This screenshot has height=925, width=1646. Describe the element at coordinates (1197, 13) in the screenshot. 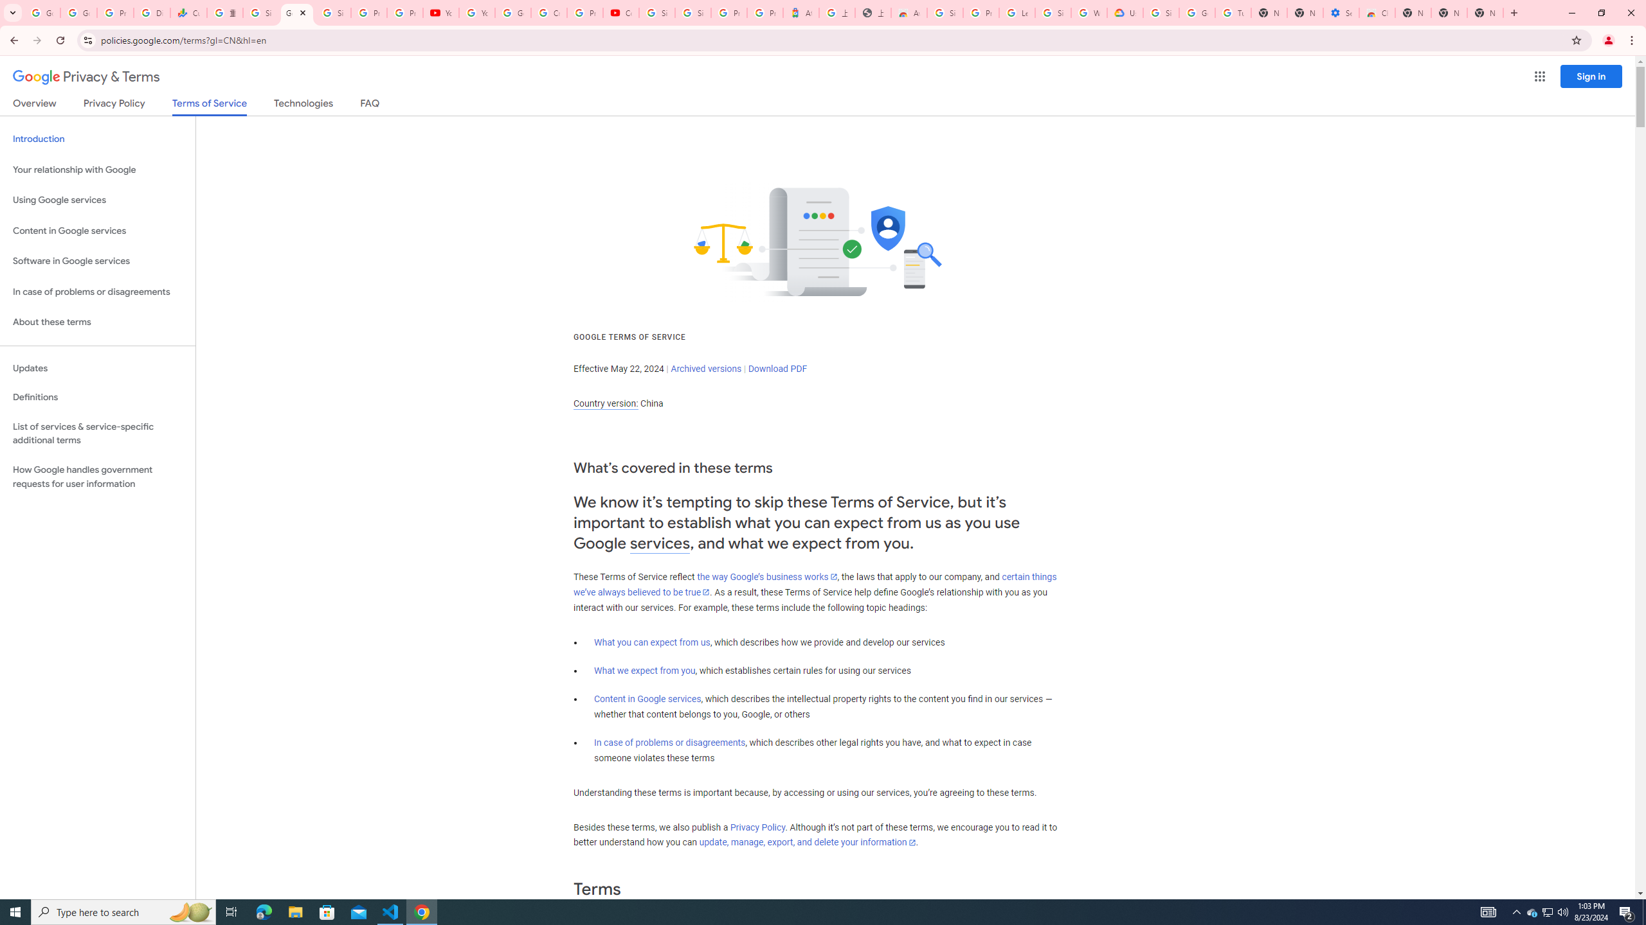

I see `Google Account Help` at that location.